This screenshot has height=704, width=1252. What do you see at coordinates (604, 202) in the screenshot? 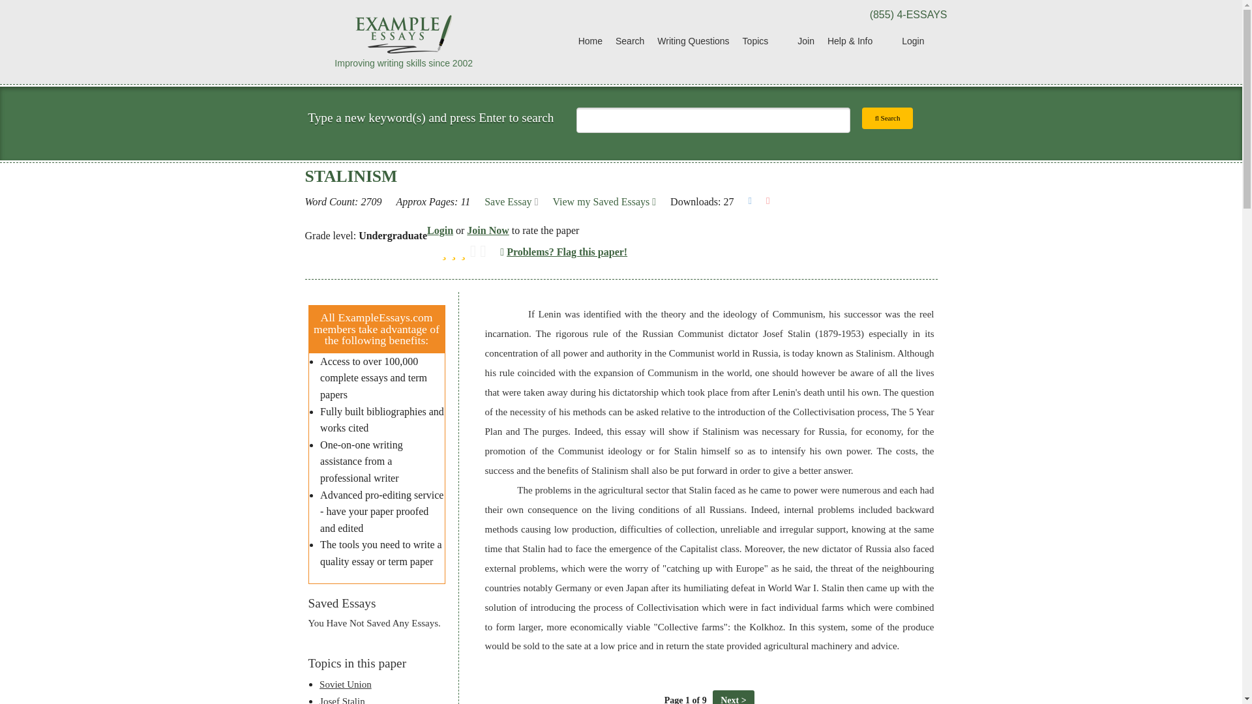
I see `View my Saved Essays` at bounding box center [604, 202].